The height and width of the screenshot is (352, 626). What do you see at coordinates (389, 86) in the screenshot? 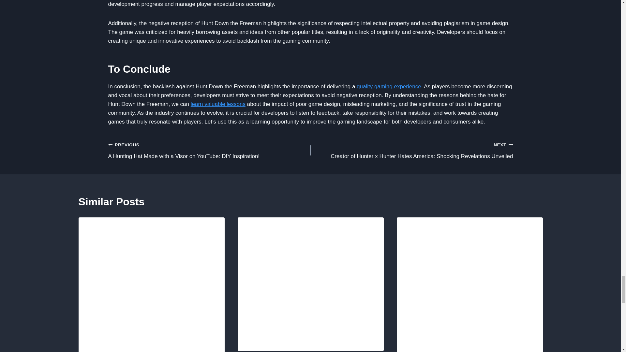
I see `quality gaming experience` at bounding box center [389, 86].